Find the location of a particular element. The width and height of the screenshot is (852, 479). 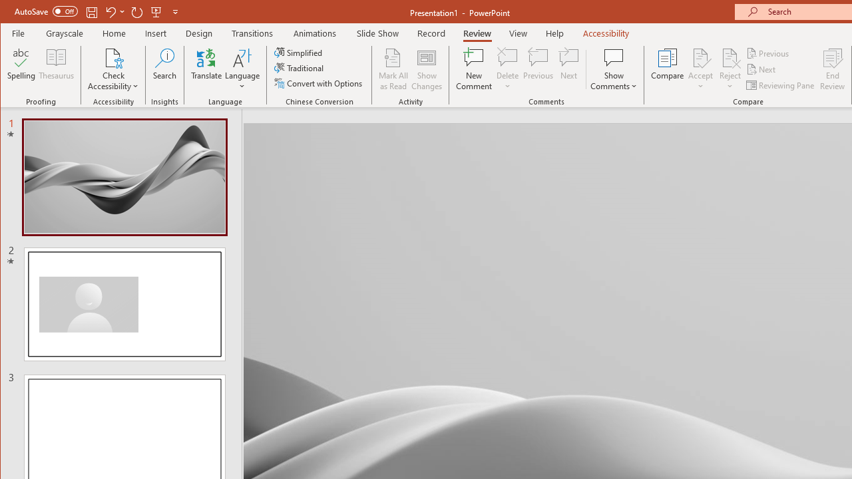

Convert with Options... is located at coordinates (319, 82).